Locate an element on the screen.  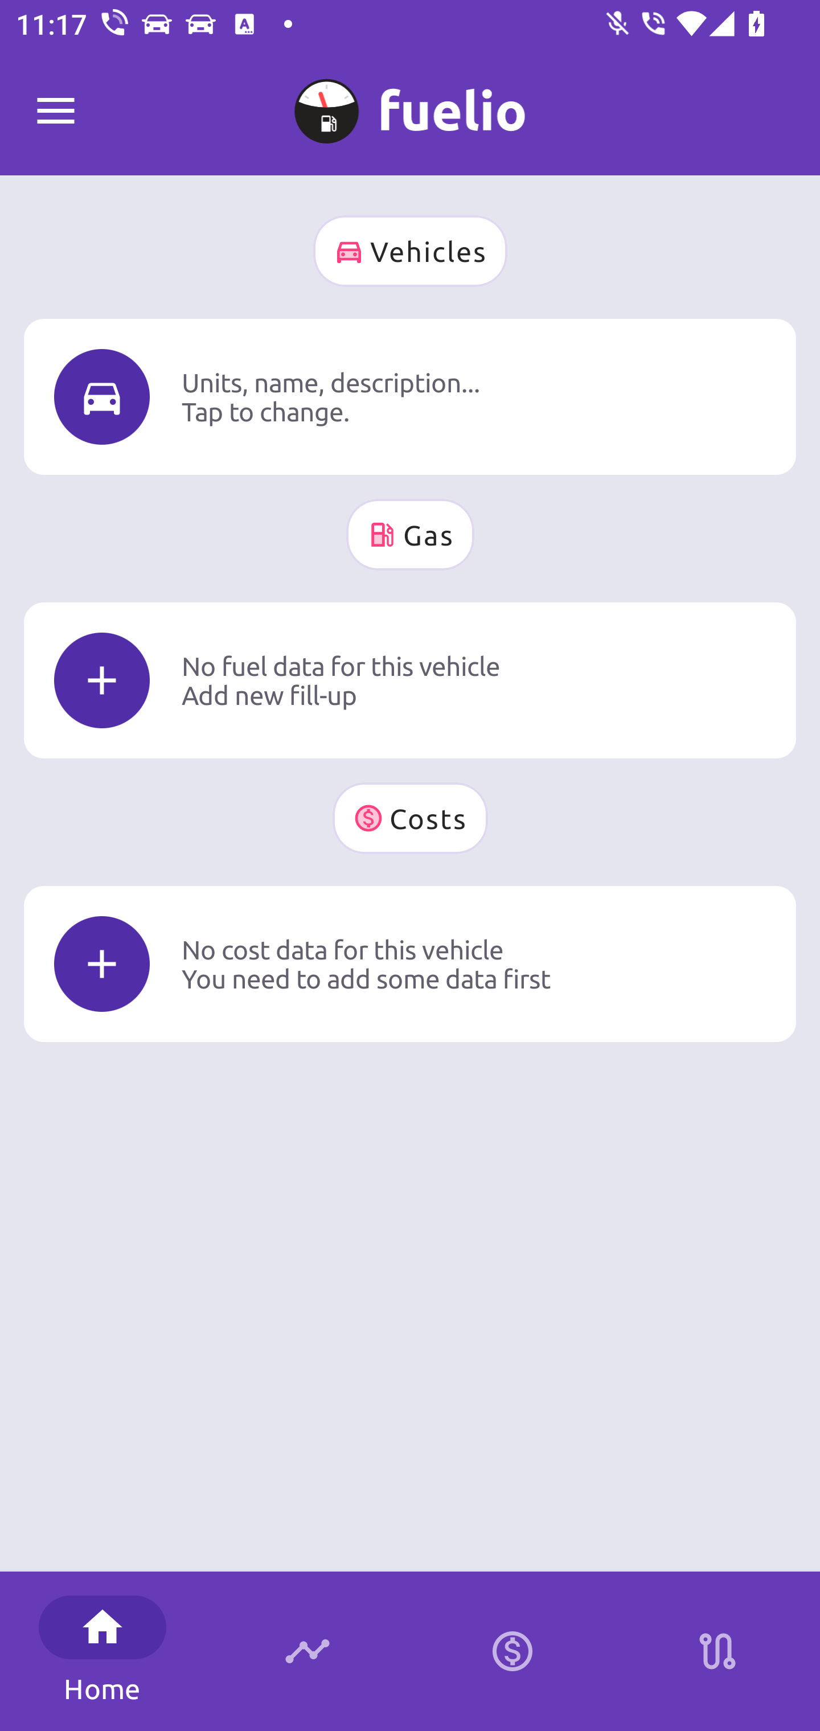
Vehicles is located at coordinates (410, 251).